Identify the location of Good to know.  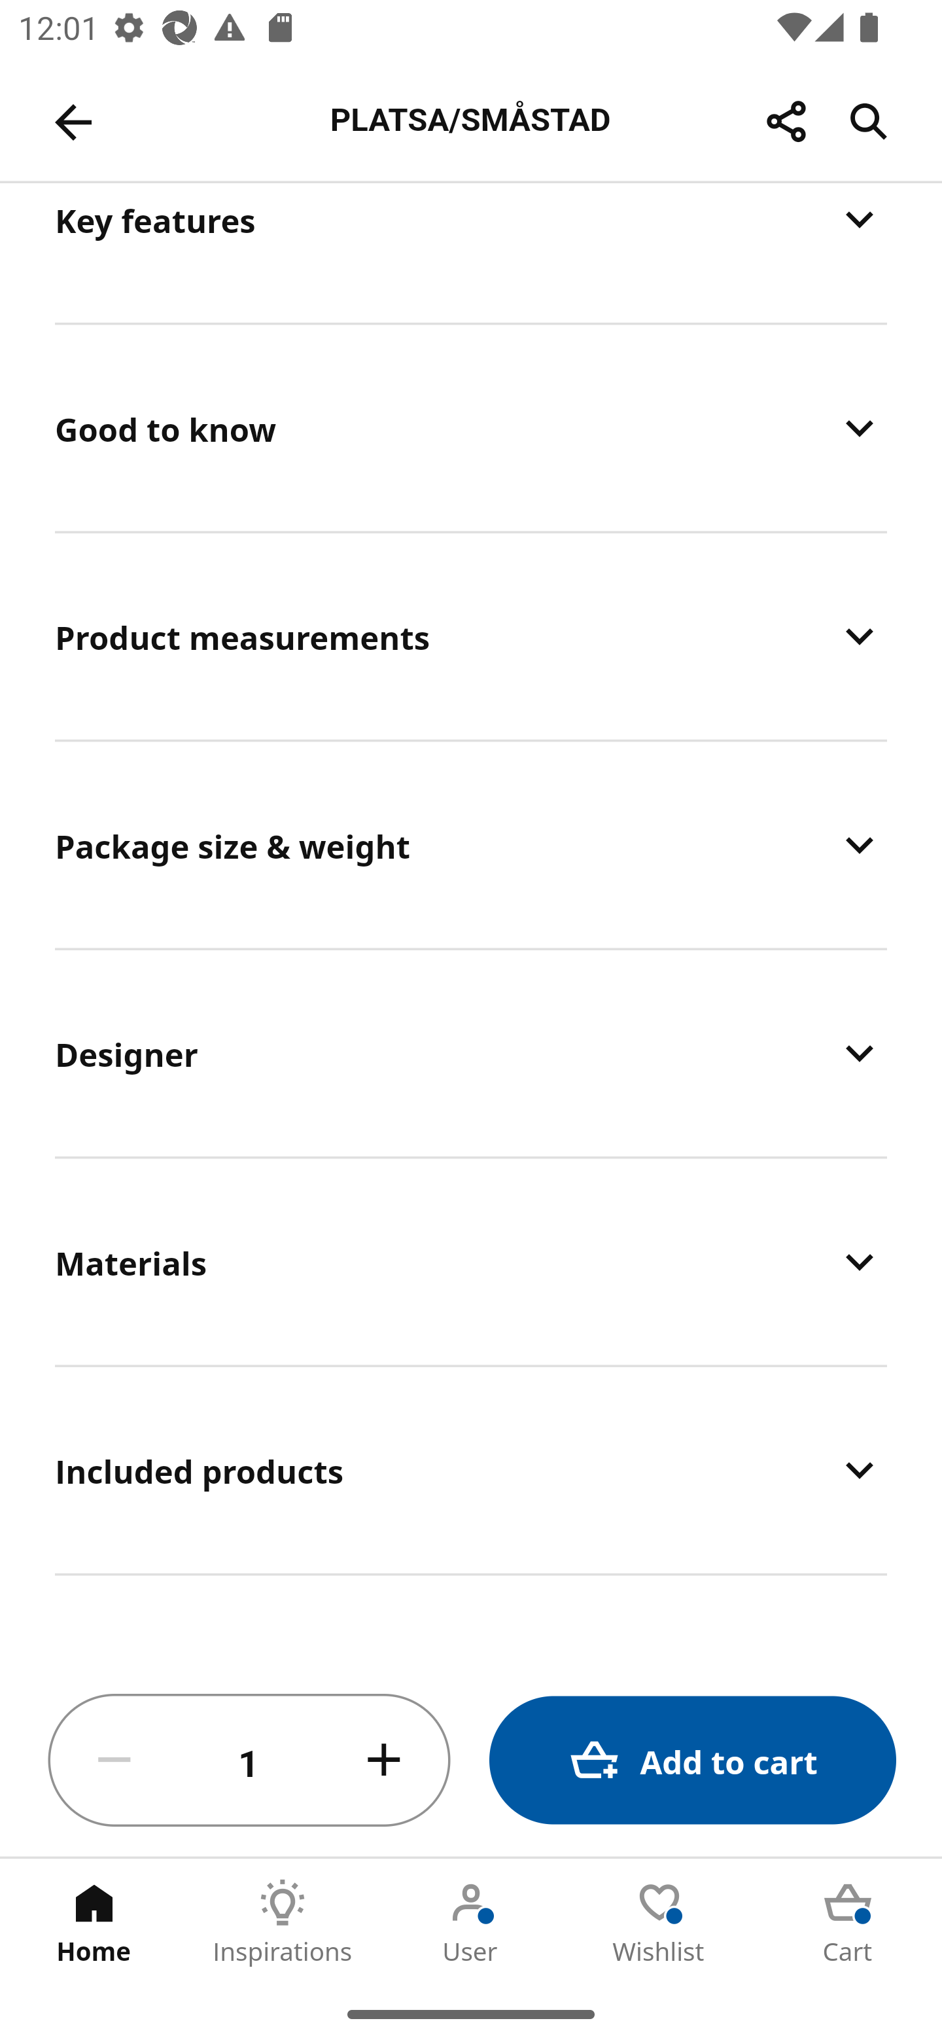
(471, 428).